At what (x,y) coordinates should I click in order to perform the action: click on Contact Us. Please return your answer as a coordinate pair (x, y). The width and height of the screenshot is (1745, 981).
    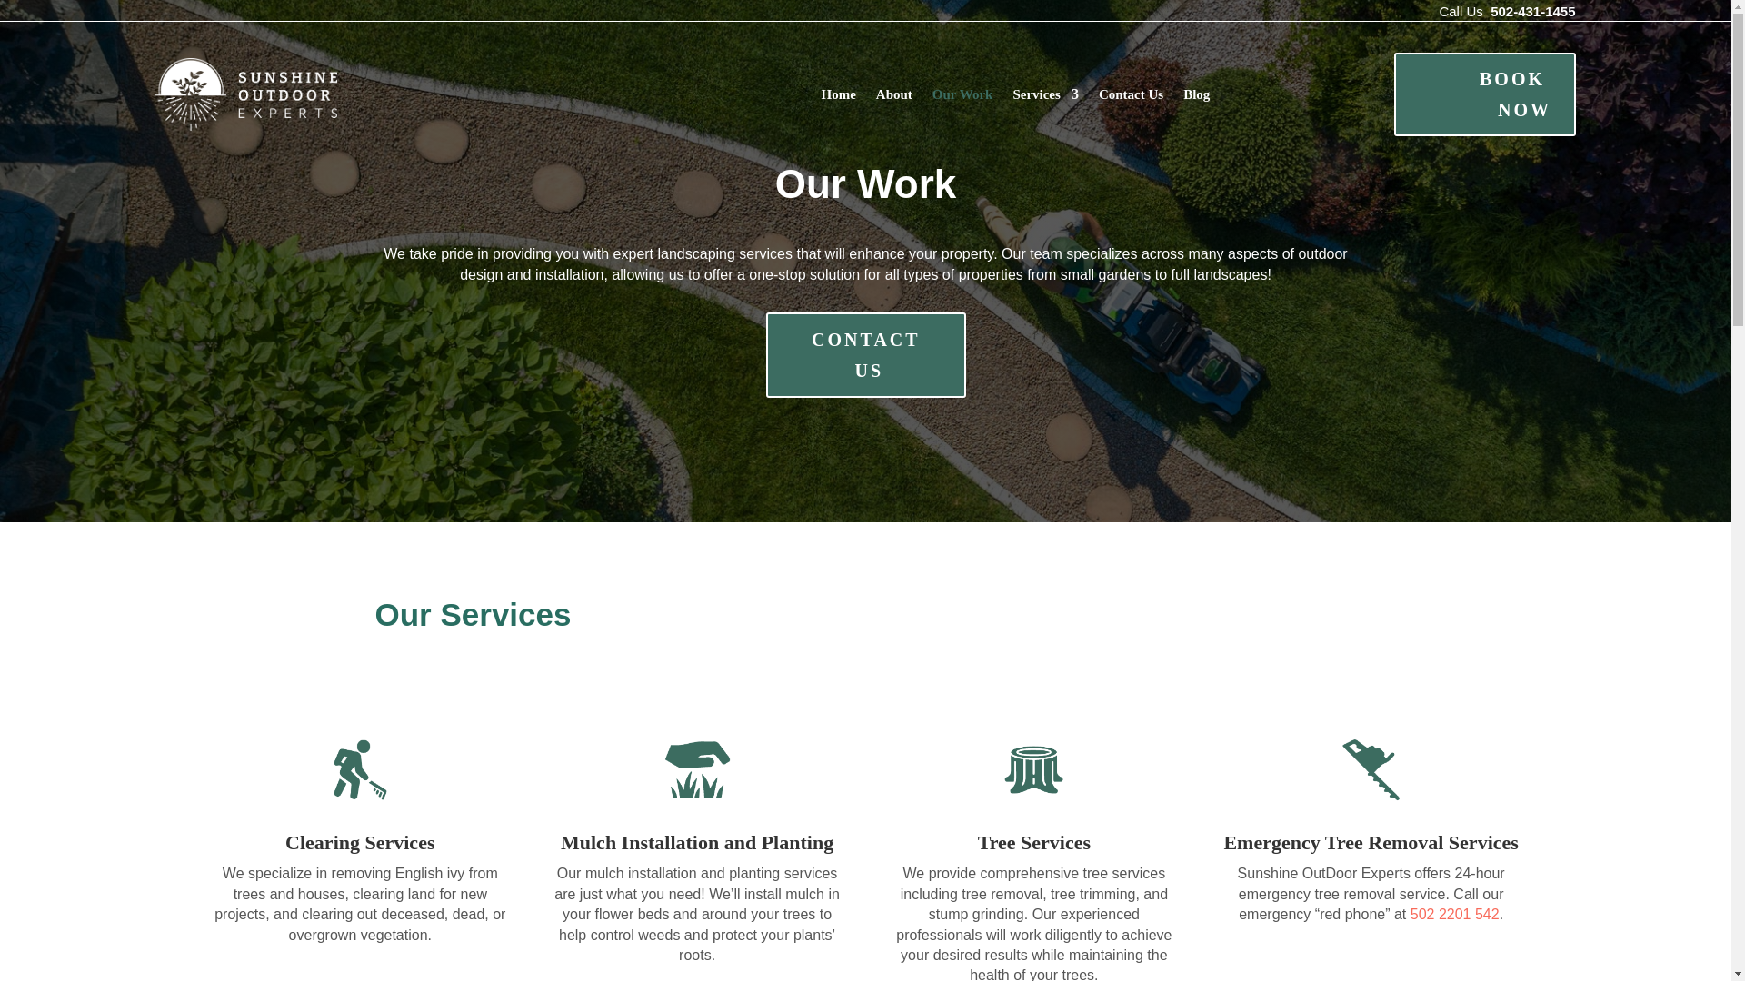
    Looking at the image, I should click on (1131, 93).